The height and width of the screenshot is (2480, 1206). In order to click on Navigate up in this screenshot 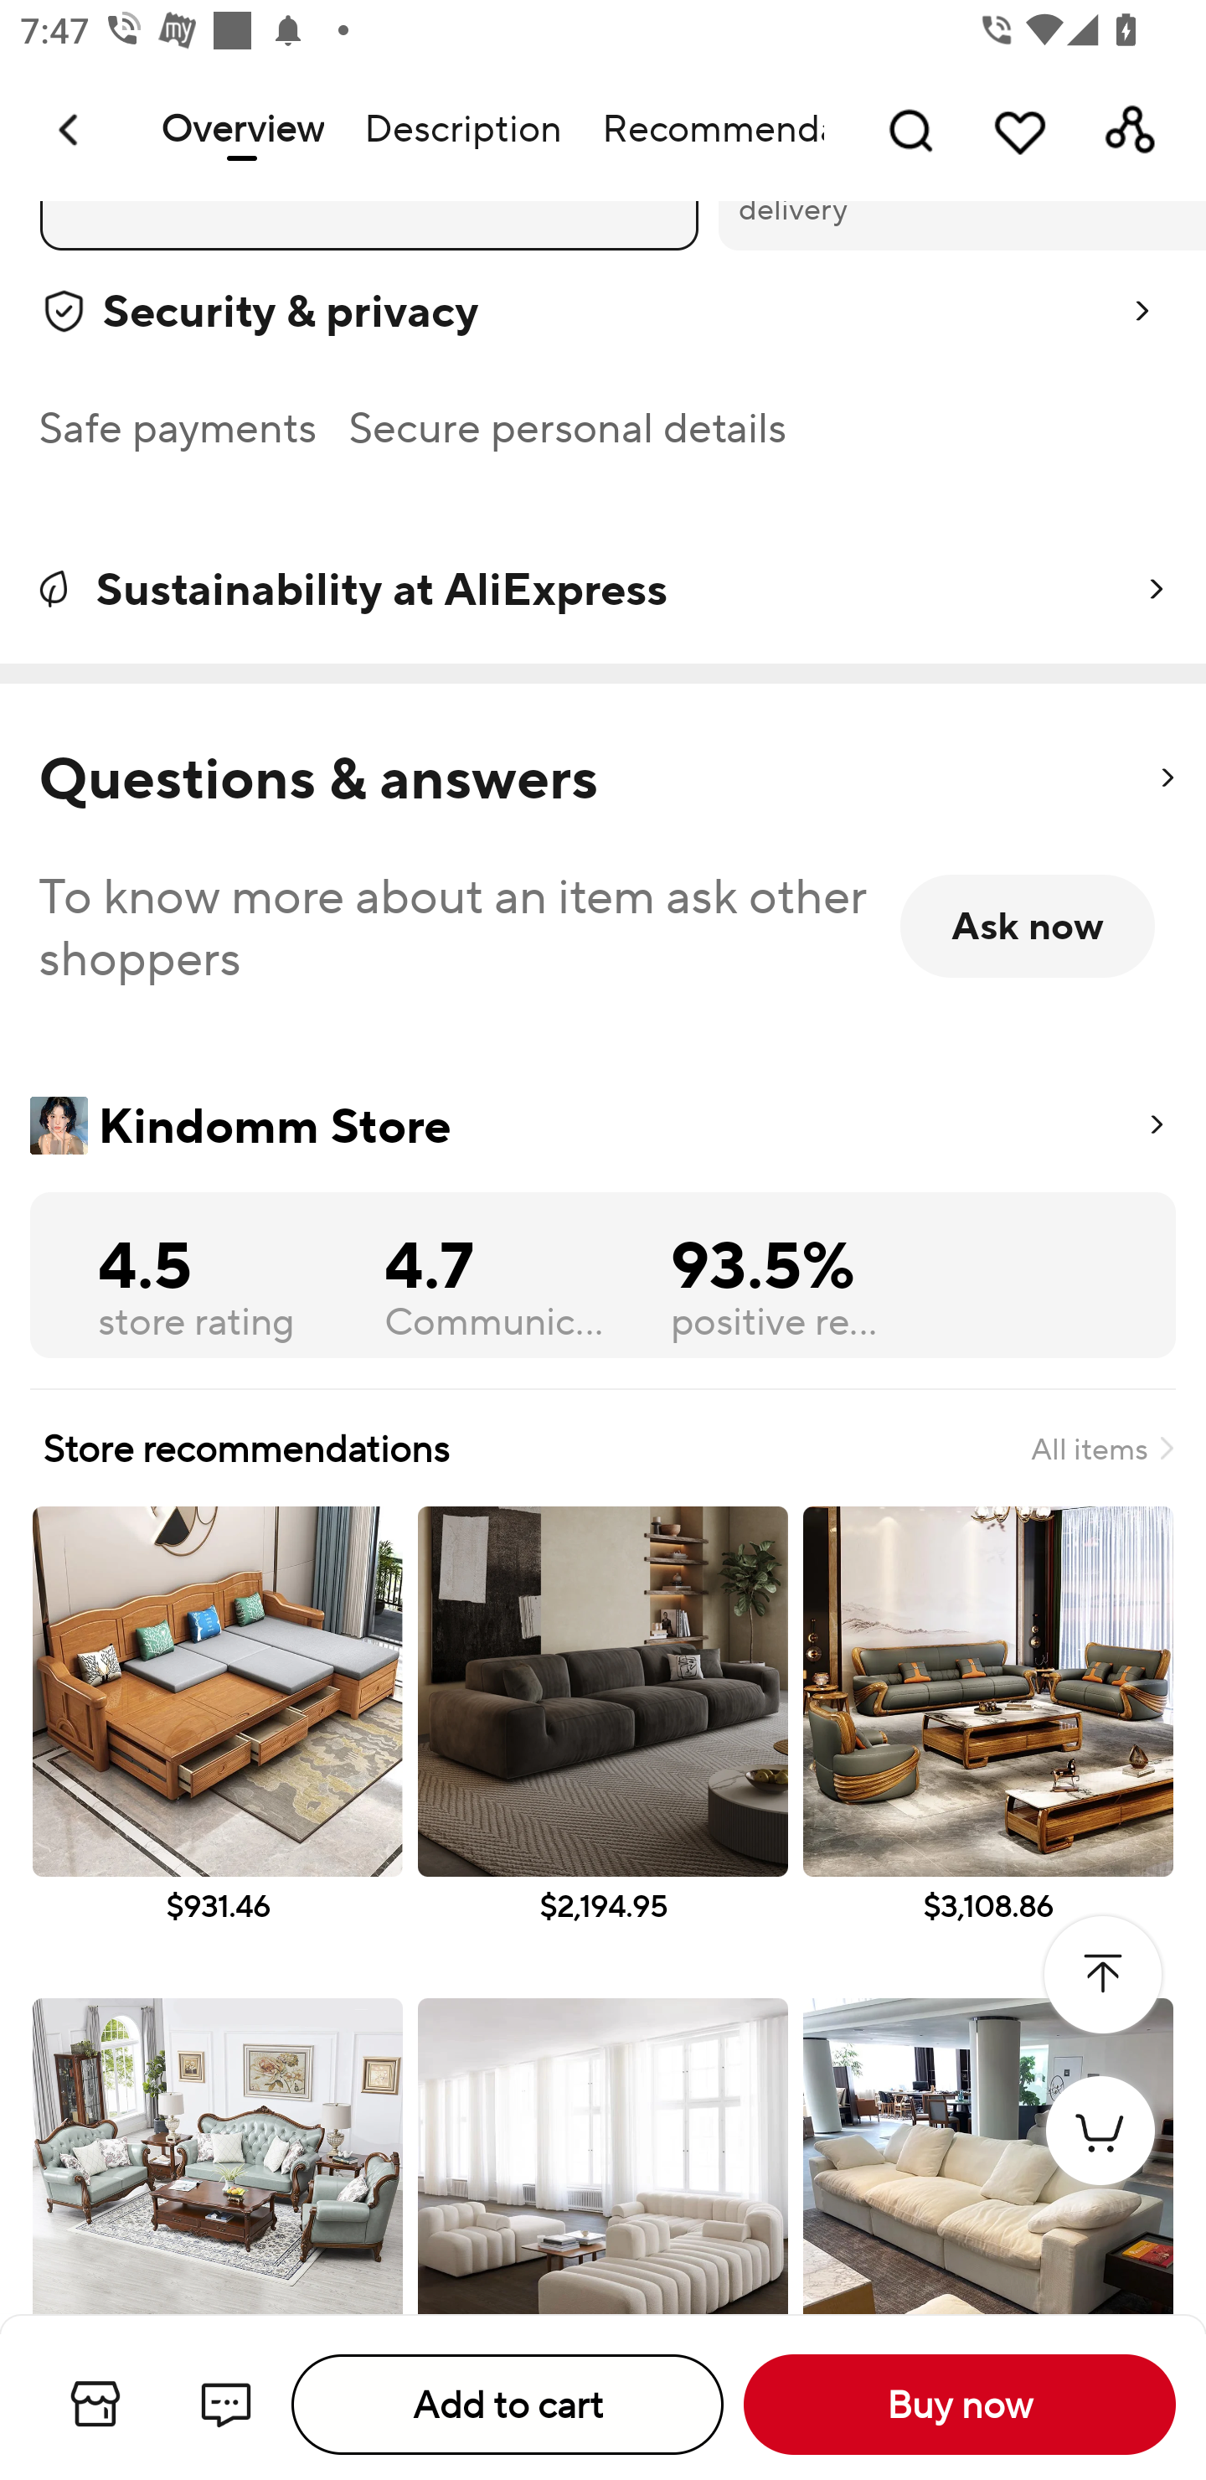, I will do `click(70, 130)`.